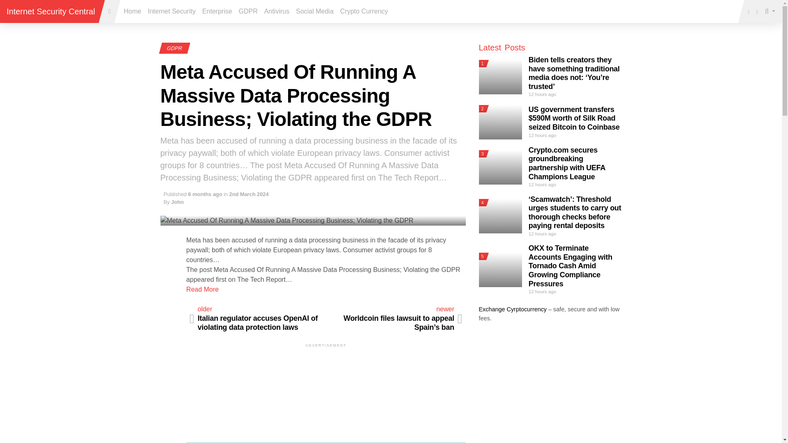 Image resolution: width=788 pixels, height=443 pixels. Describe the element at coordinates (51, 11) in the screenshot. I see `Internet Security Central` at that location.